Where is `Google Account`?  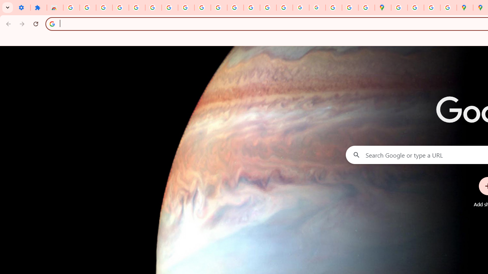 Google Account is located at coordinates (186, 8).